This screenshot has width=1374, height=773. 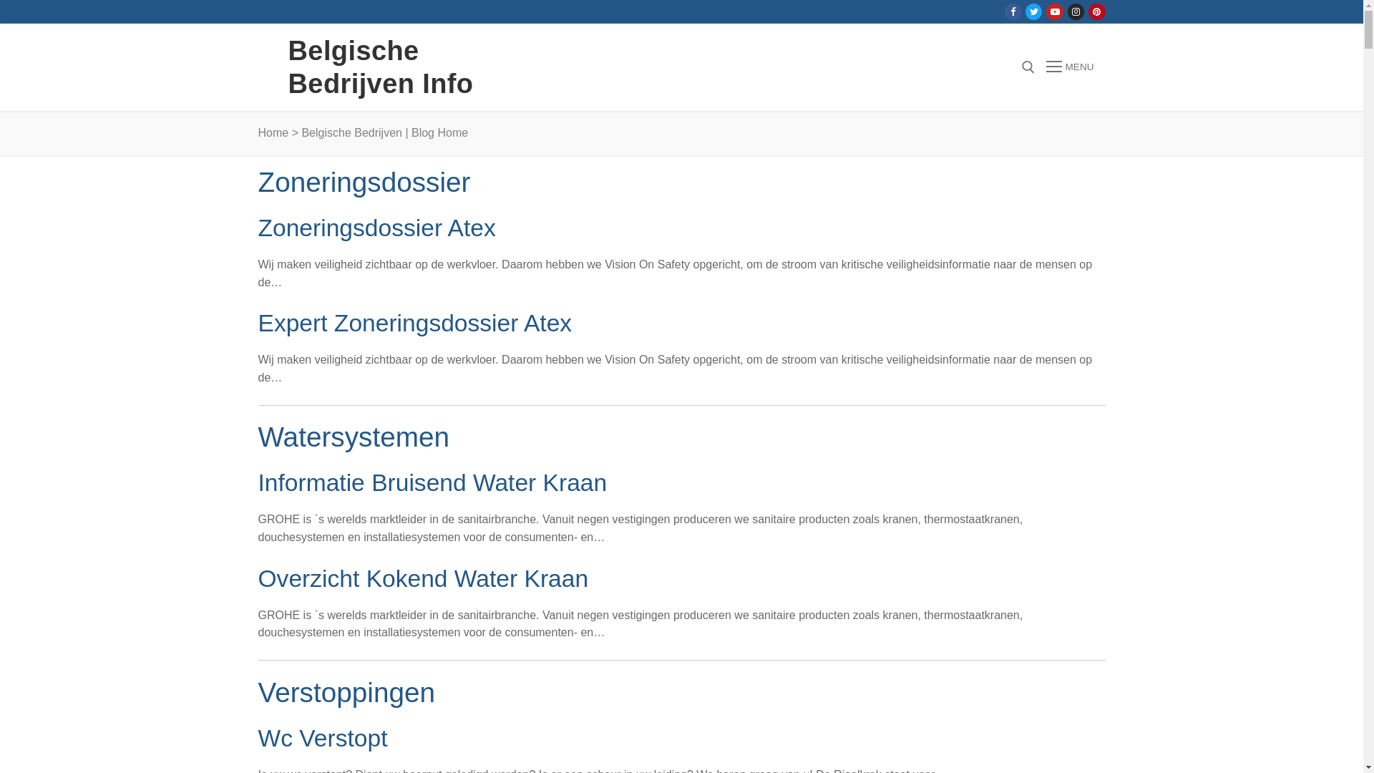 I want to click on Watersystemen, so click(x=354, y=437).